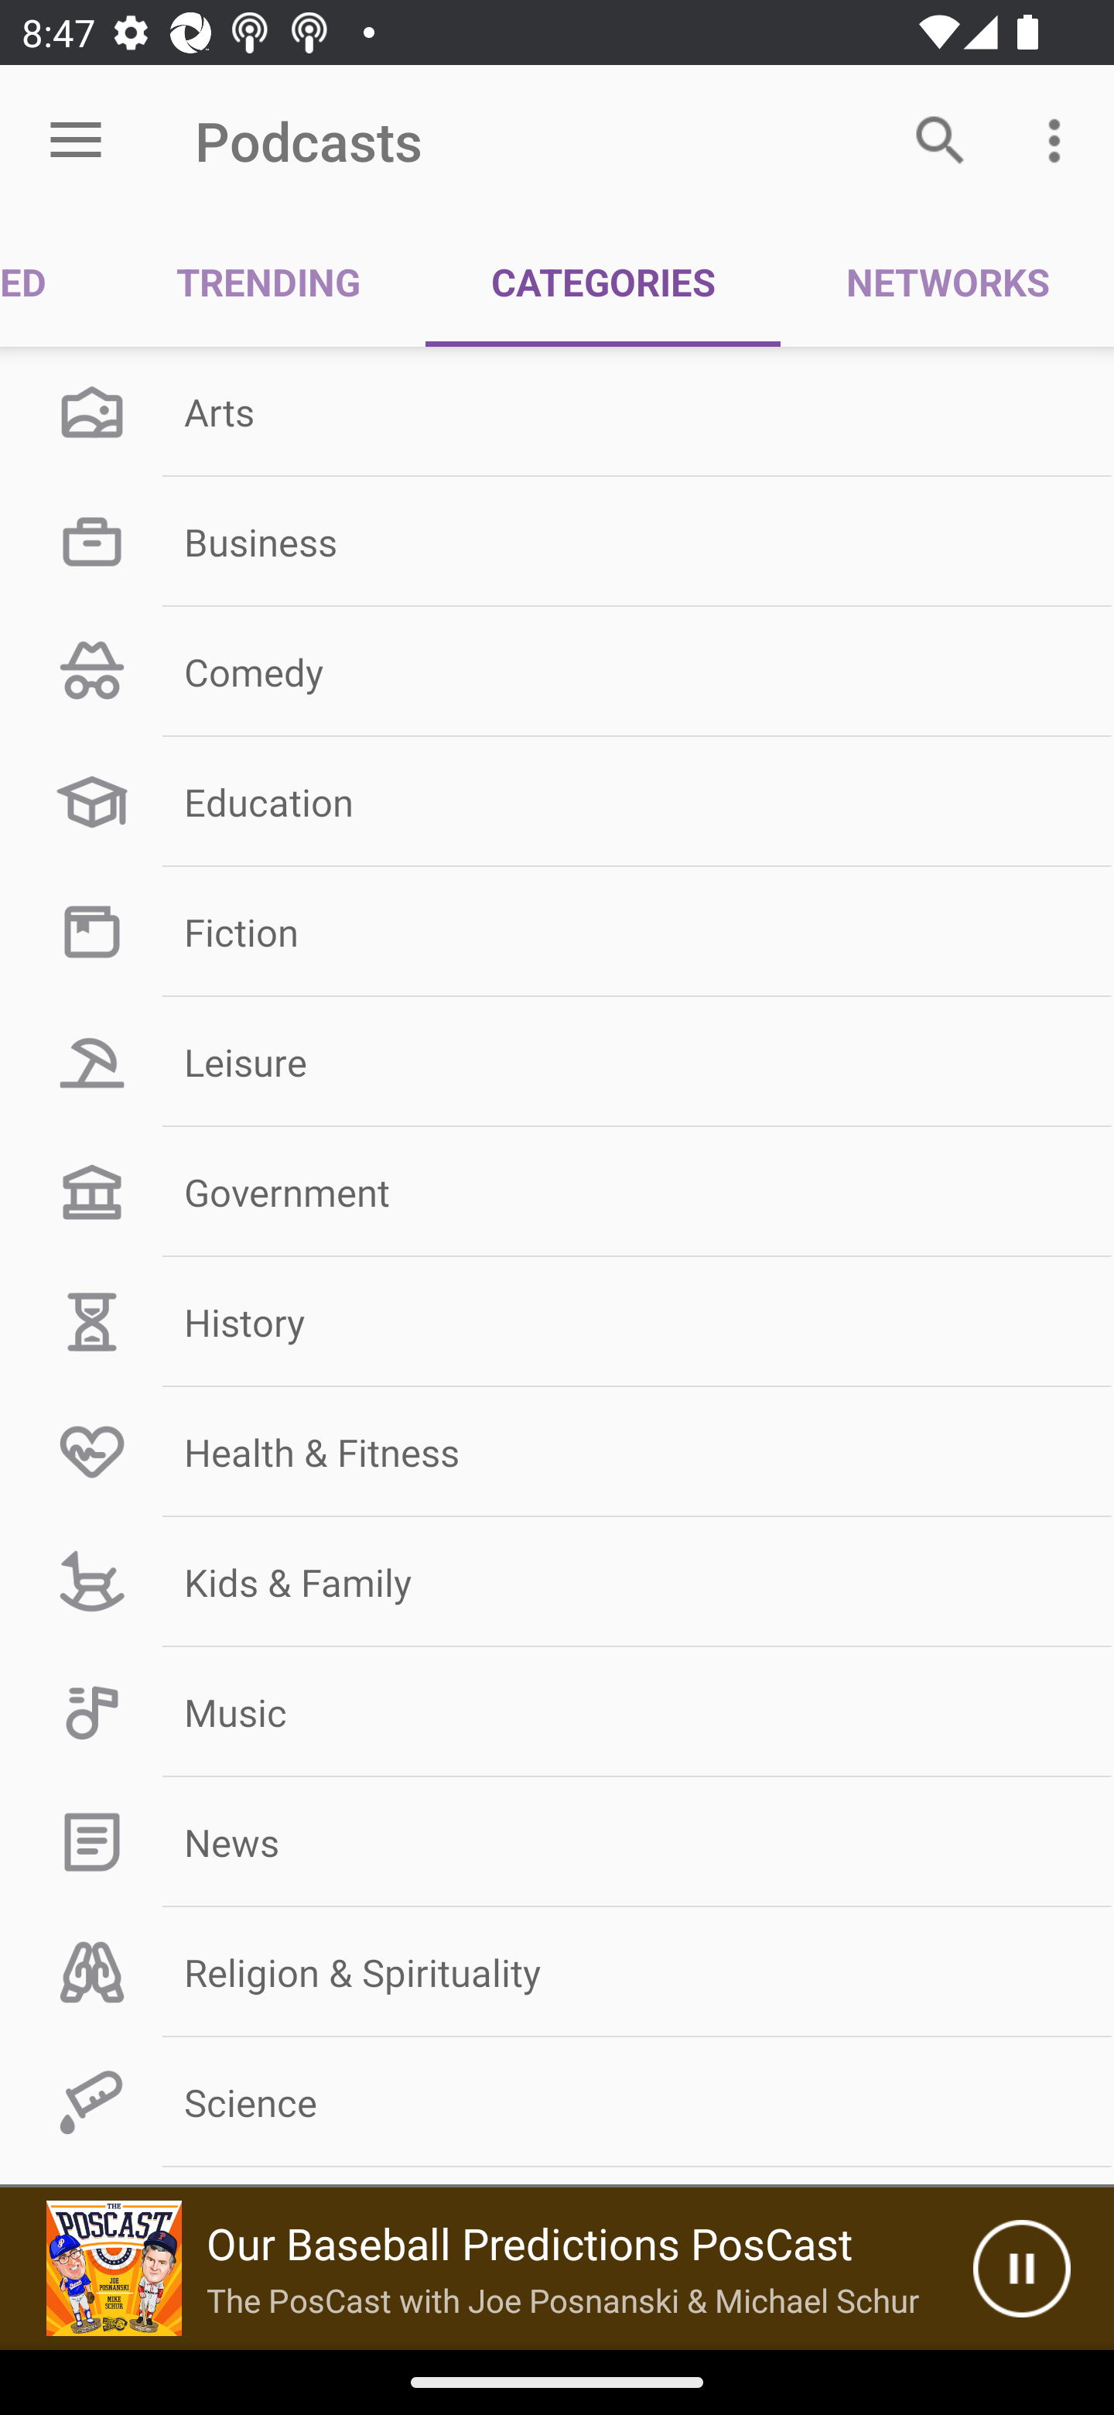 The height and width of the screenshot is (2415, 1114). I want to click on Education, so click(557, 802).